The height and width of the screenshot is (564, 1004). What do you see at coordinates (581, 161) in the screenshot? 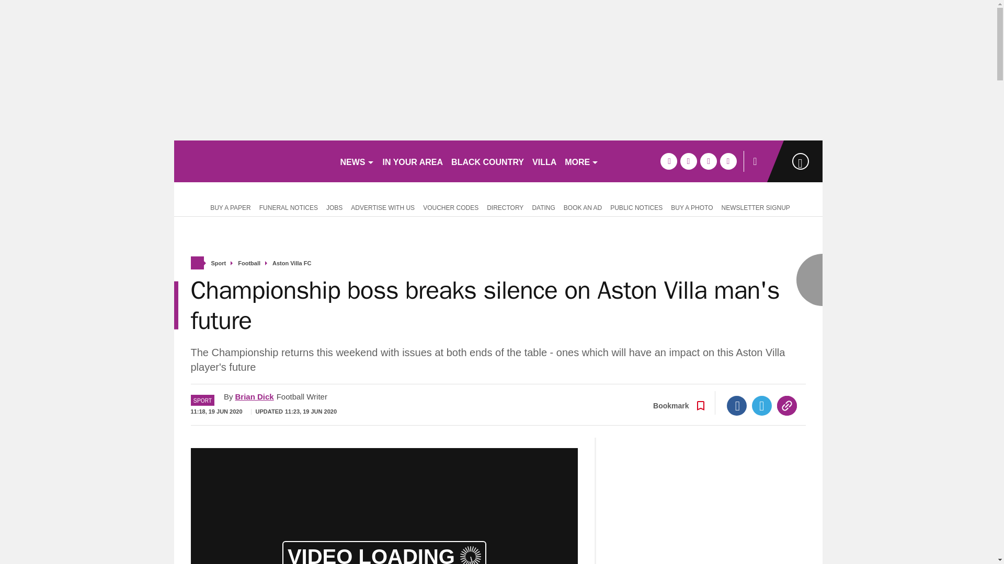
I see `MORE` at bounding box center [581, 161].